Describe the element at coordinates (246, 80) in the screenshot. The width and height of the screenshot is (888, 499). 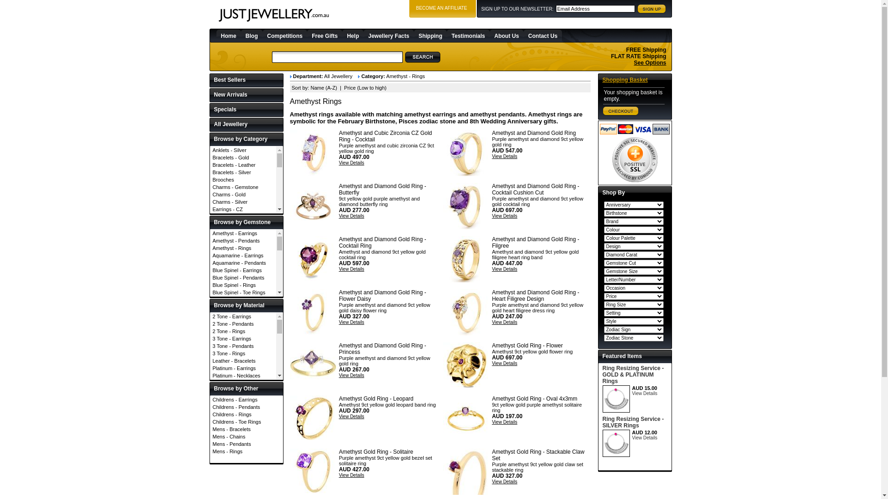
I see `Best Sellers` at that location.